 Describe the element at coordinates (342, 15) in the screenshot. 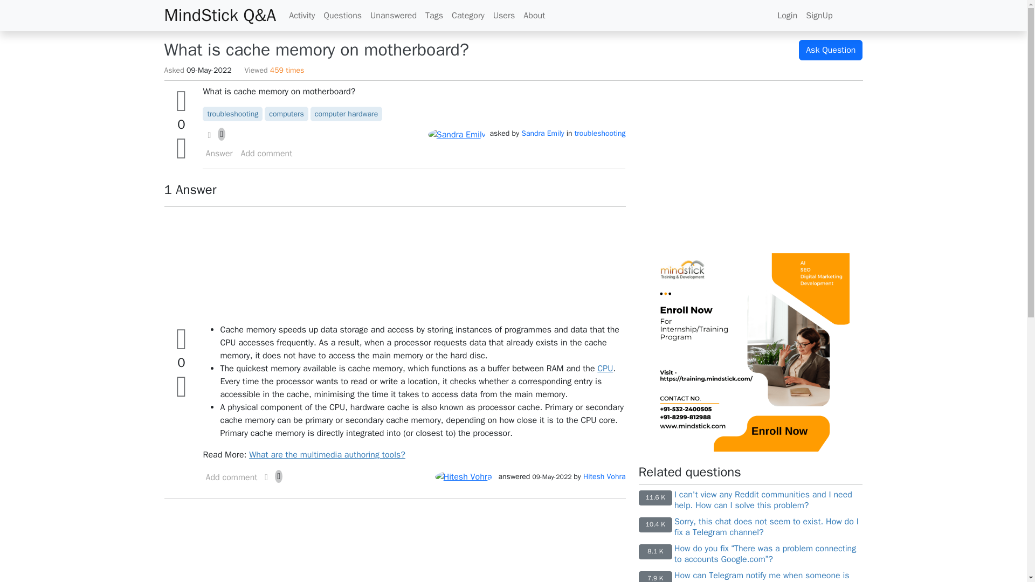

I see `Questions` at that location.